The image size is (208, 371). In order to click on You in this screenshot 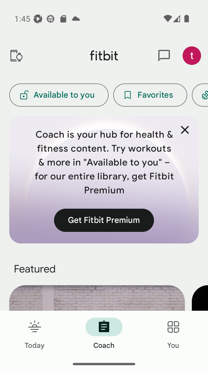, I will do `click(173, 334)`.